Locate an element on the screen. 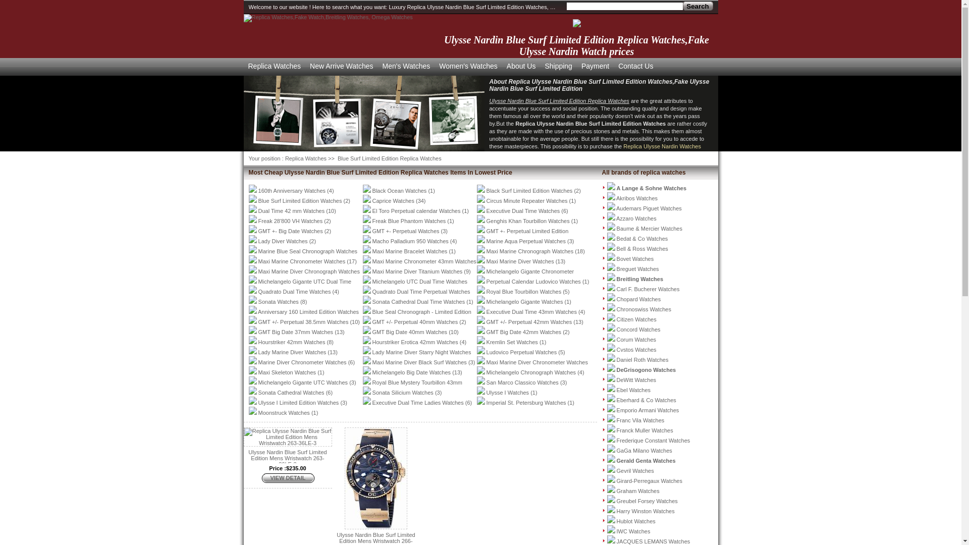  Lady Marine Diver Starry Night Watches is located at coordinates (422, 352).